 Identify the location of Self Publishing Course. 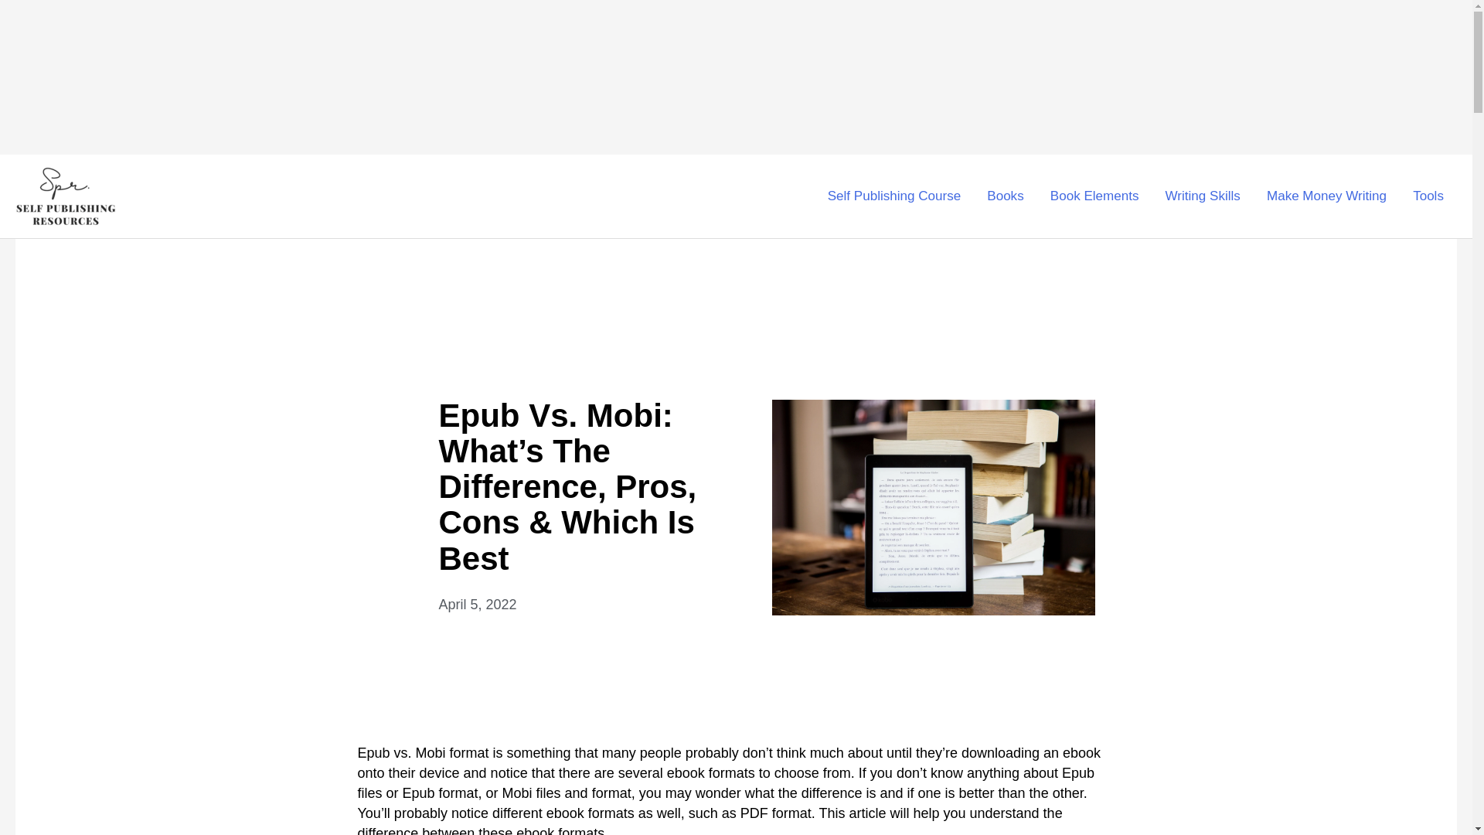
(895, 196).